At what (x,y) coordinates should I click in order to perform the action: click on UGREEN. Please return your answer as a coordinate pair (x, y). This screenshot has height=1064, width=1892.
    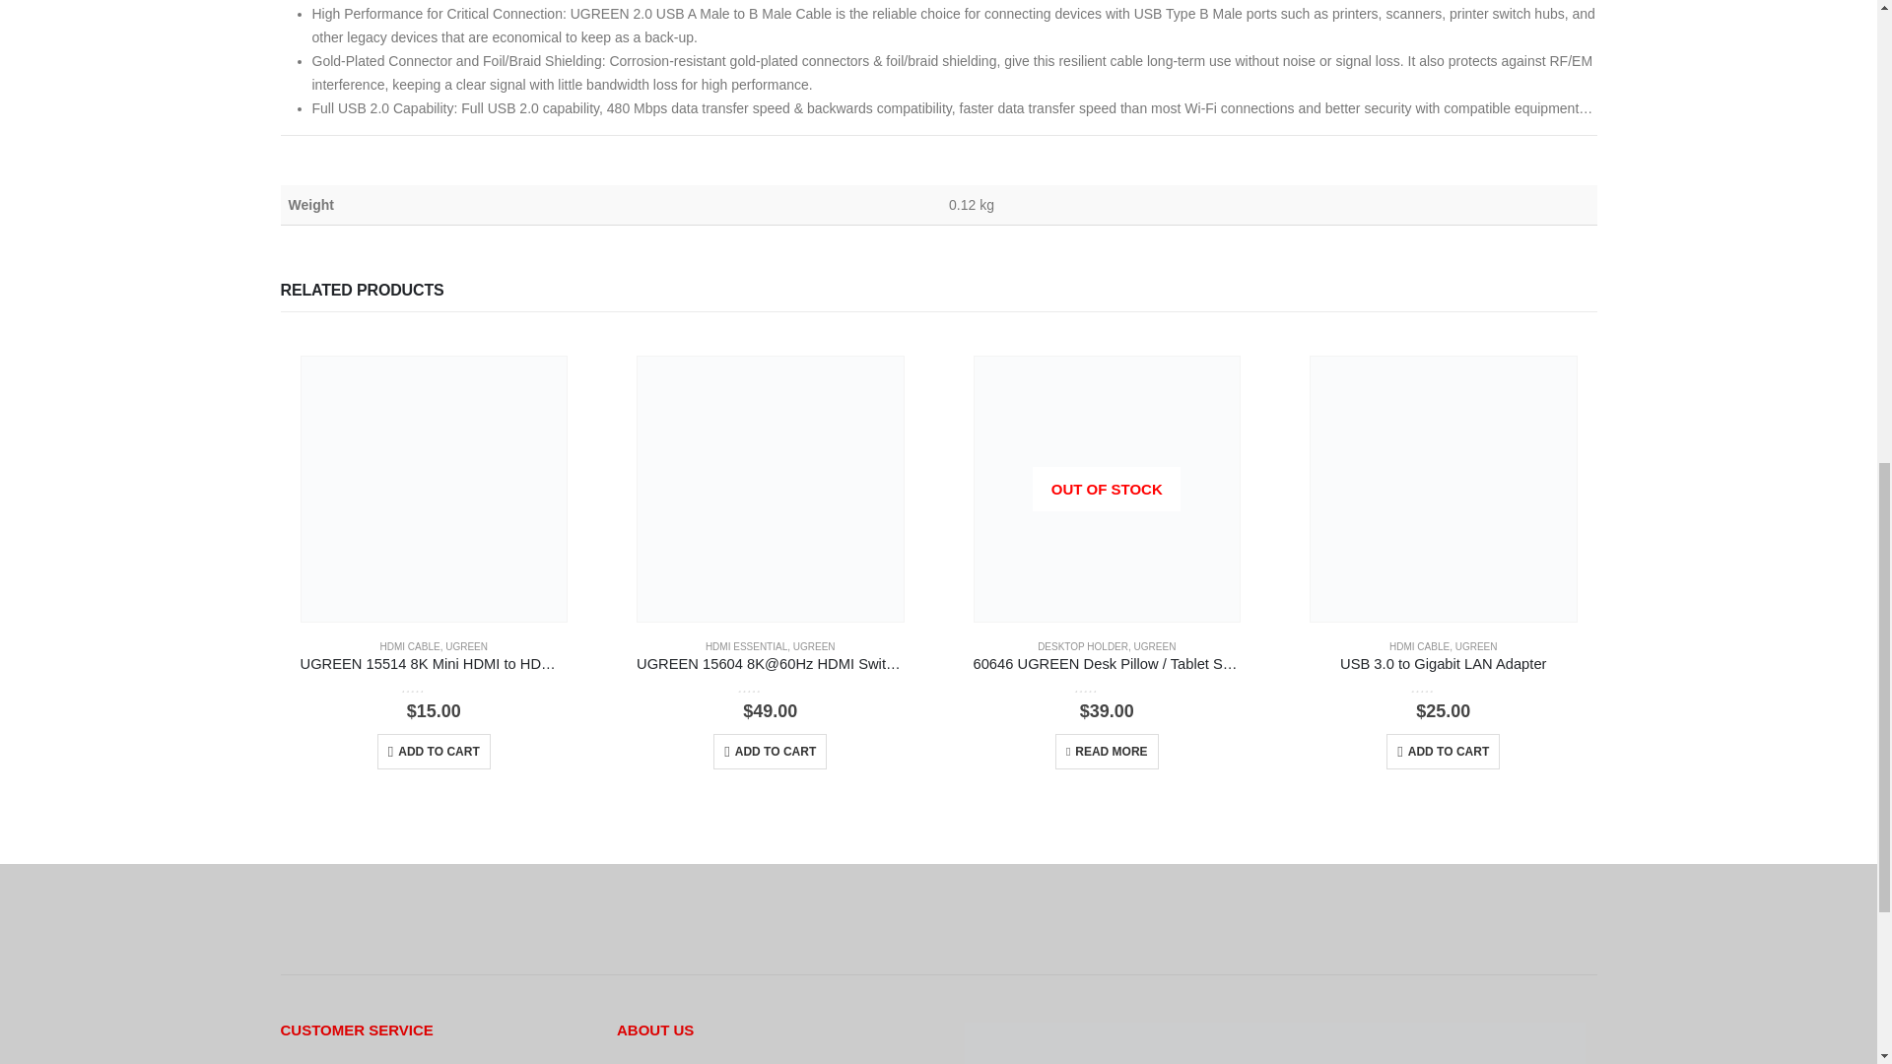
    Looking at the image, I should click on (1155, 646).